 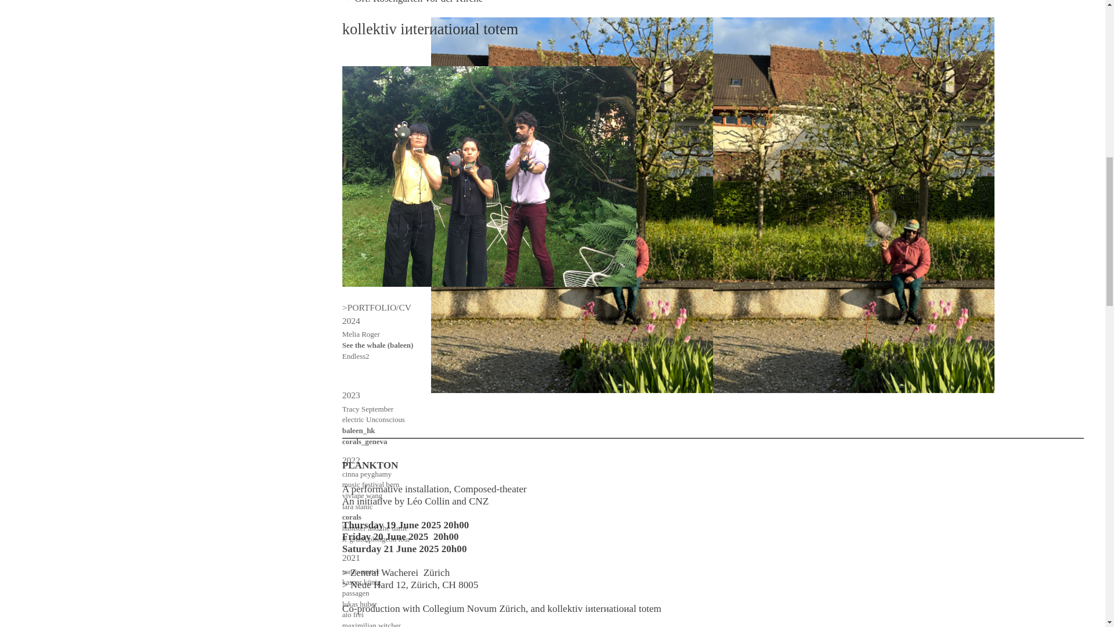 I want to click on baleen, so click(x=352, y=150).